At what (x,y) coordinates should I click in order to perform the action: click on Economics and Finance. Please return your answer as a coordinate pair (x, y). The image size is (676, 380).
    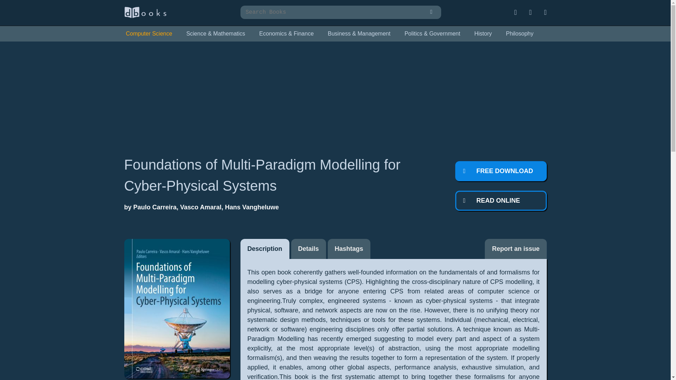
    Looking at the image, I should click on (287, 34).